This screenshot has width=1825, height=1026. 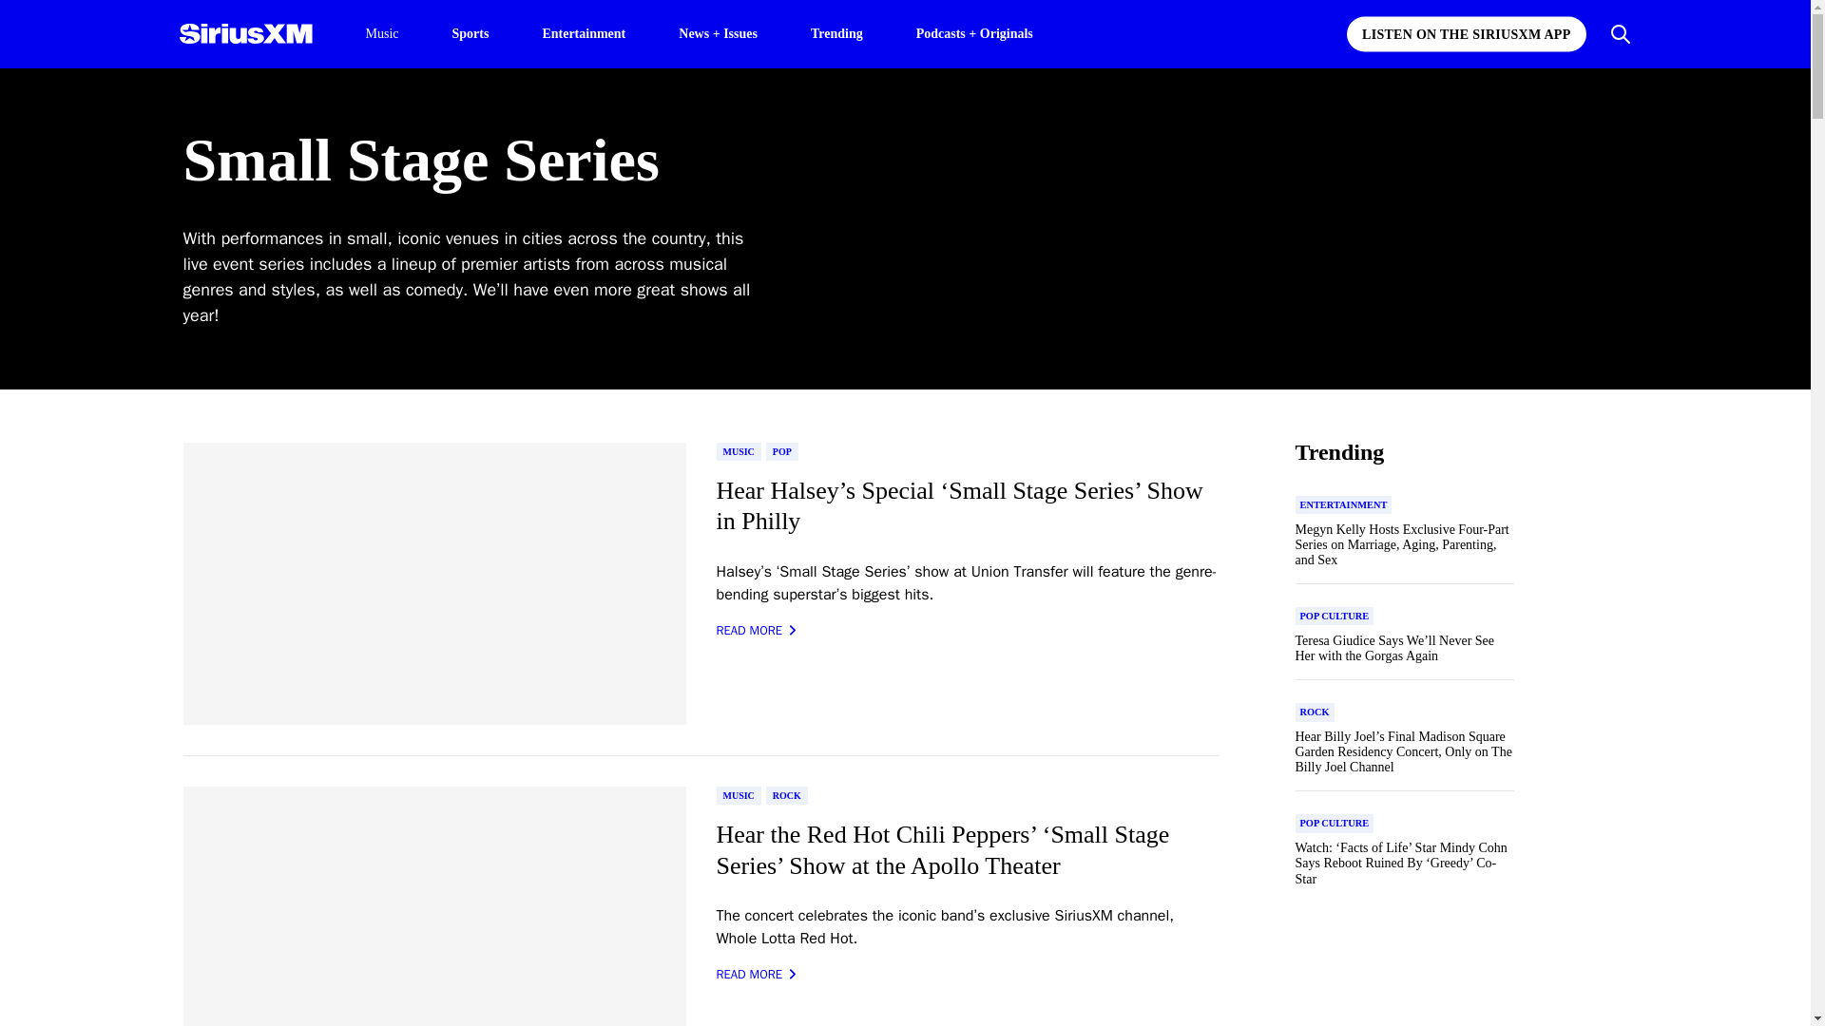 I want to click on Music, so click(x=381, y=34).